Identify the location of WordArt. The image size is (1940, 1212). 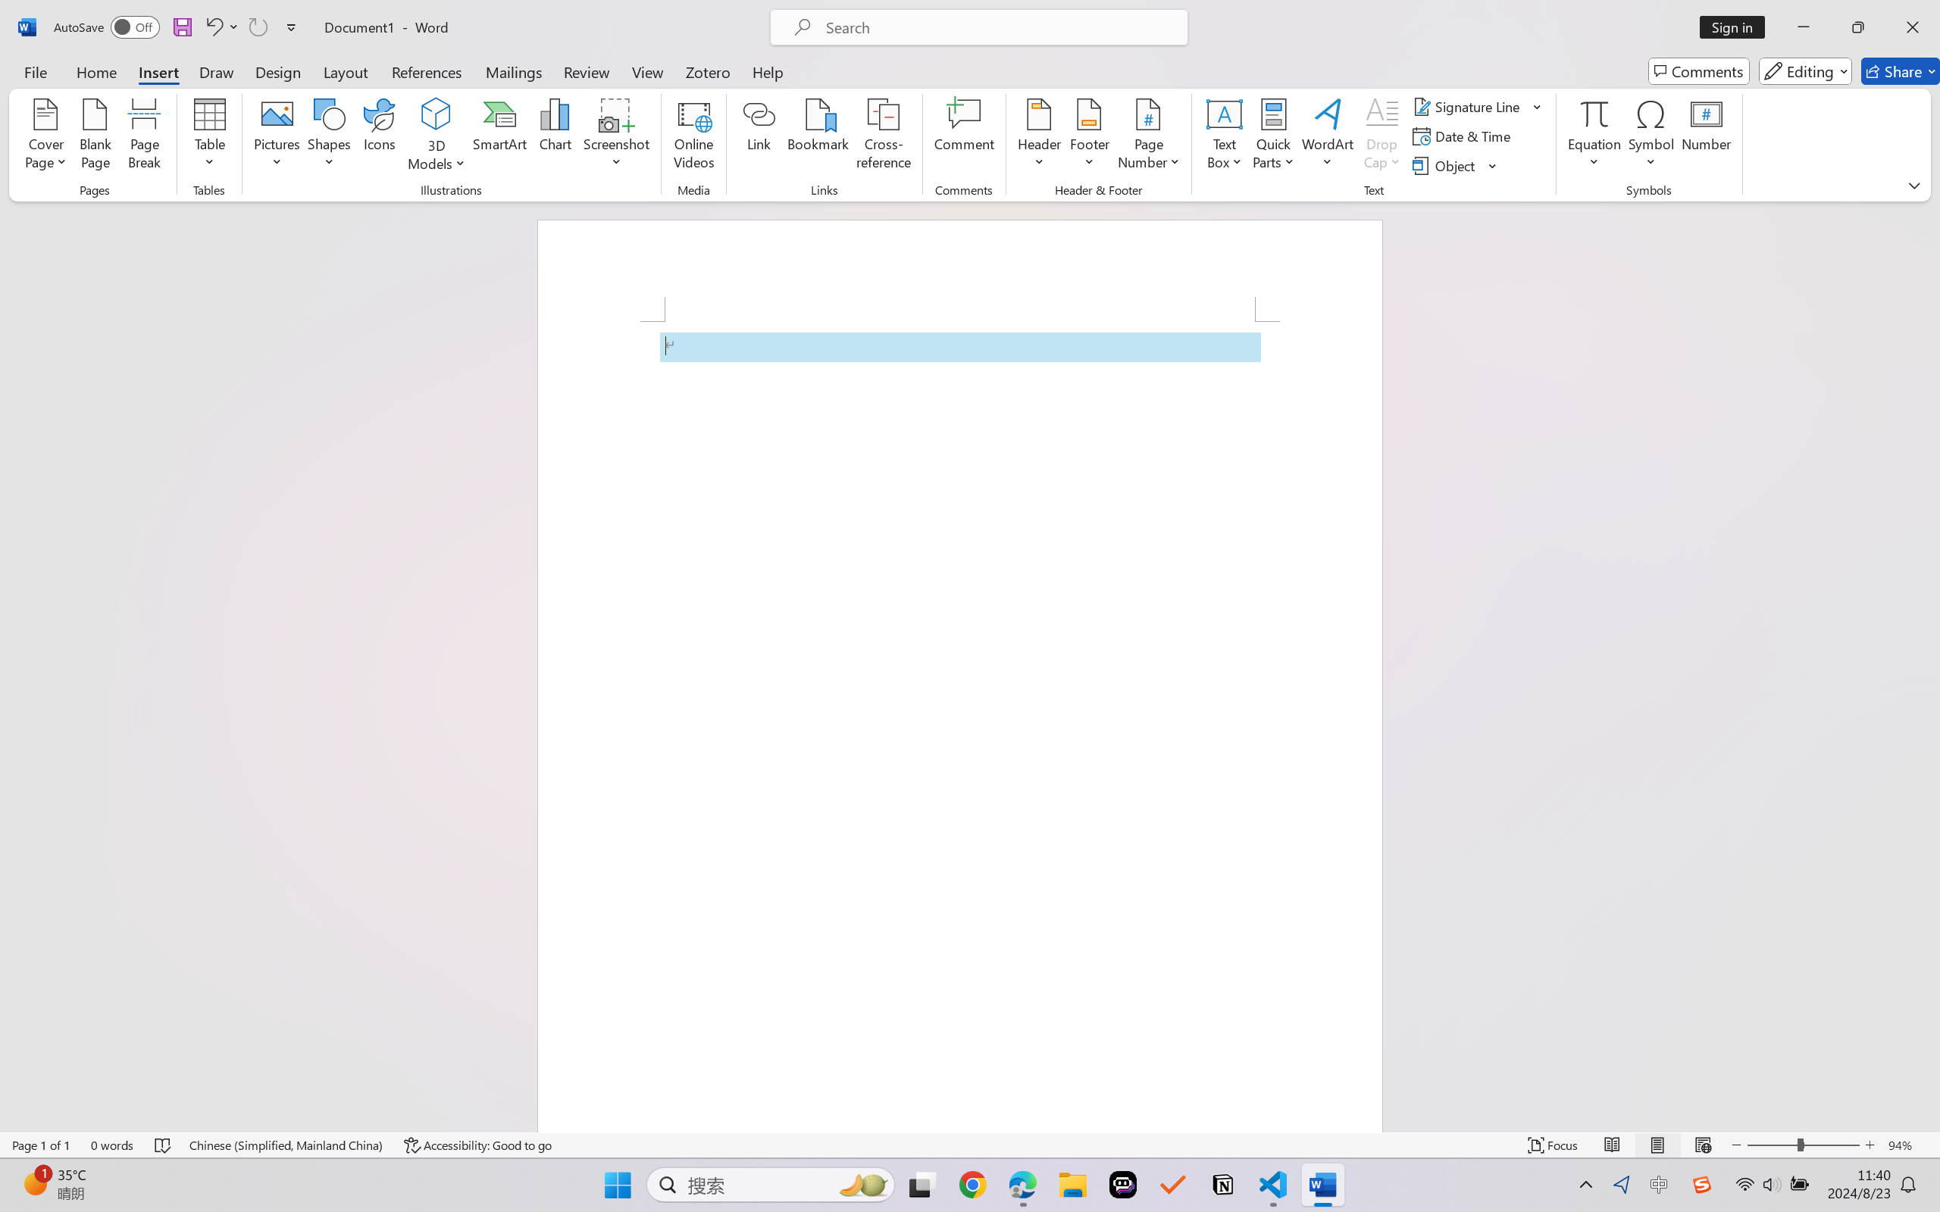
(1328, 136).